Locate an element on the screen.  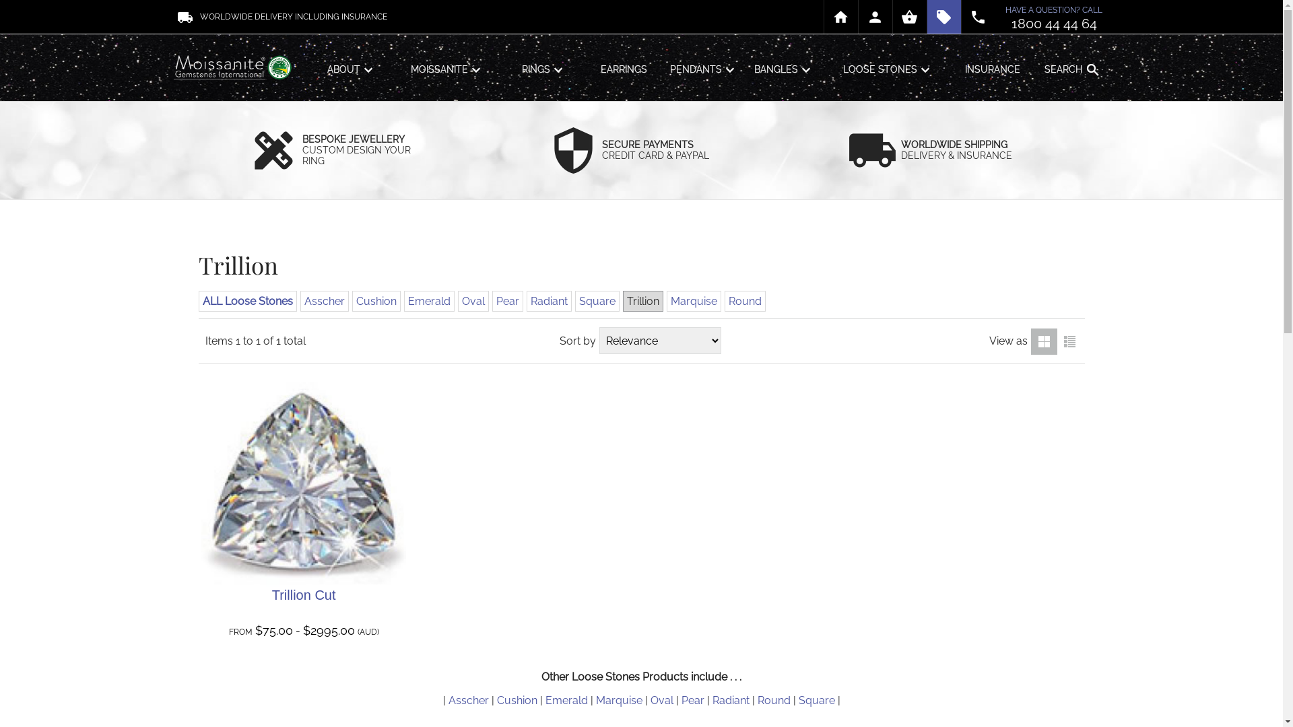
EARRINGS is located at coordinates (624, 69).